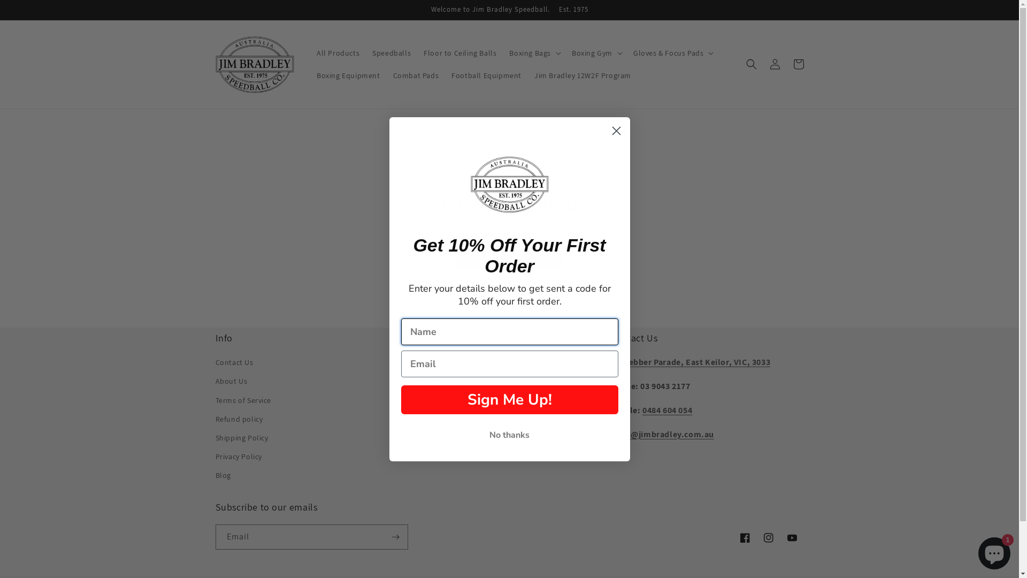 This screenshot has width=1027, height=578. Describe the element at coordinates (460, 52) in the screenshot. I see `Floor to Ceiling Balls` at that location.